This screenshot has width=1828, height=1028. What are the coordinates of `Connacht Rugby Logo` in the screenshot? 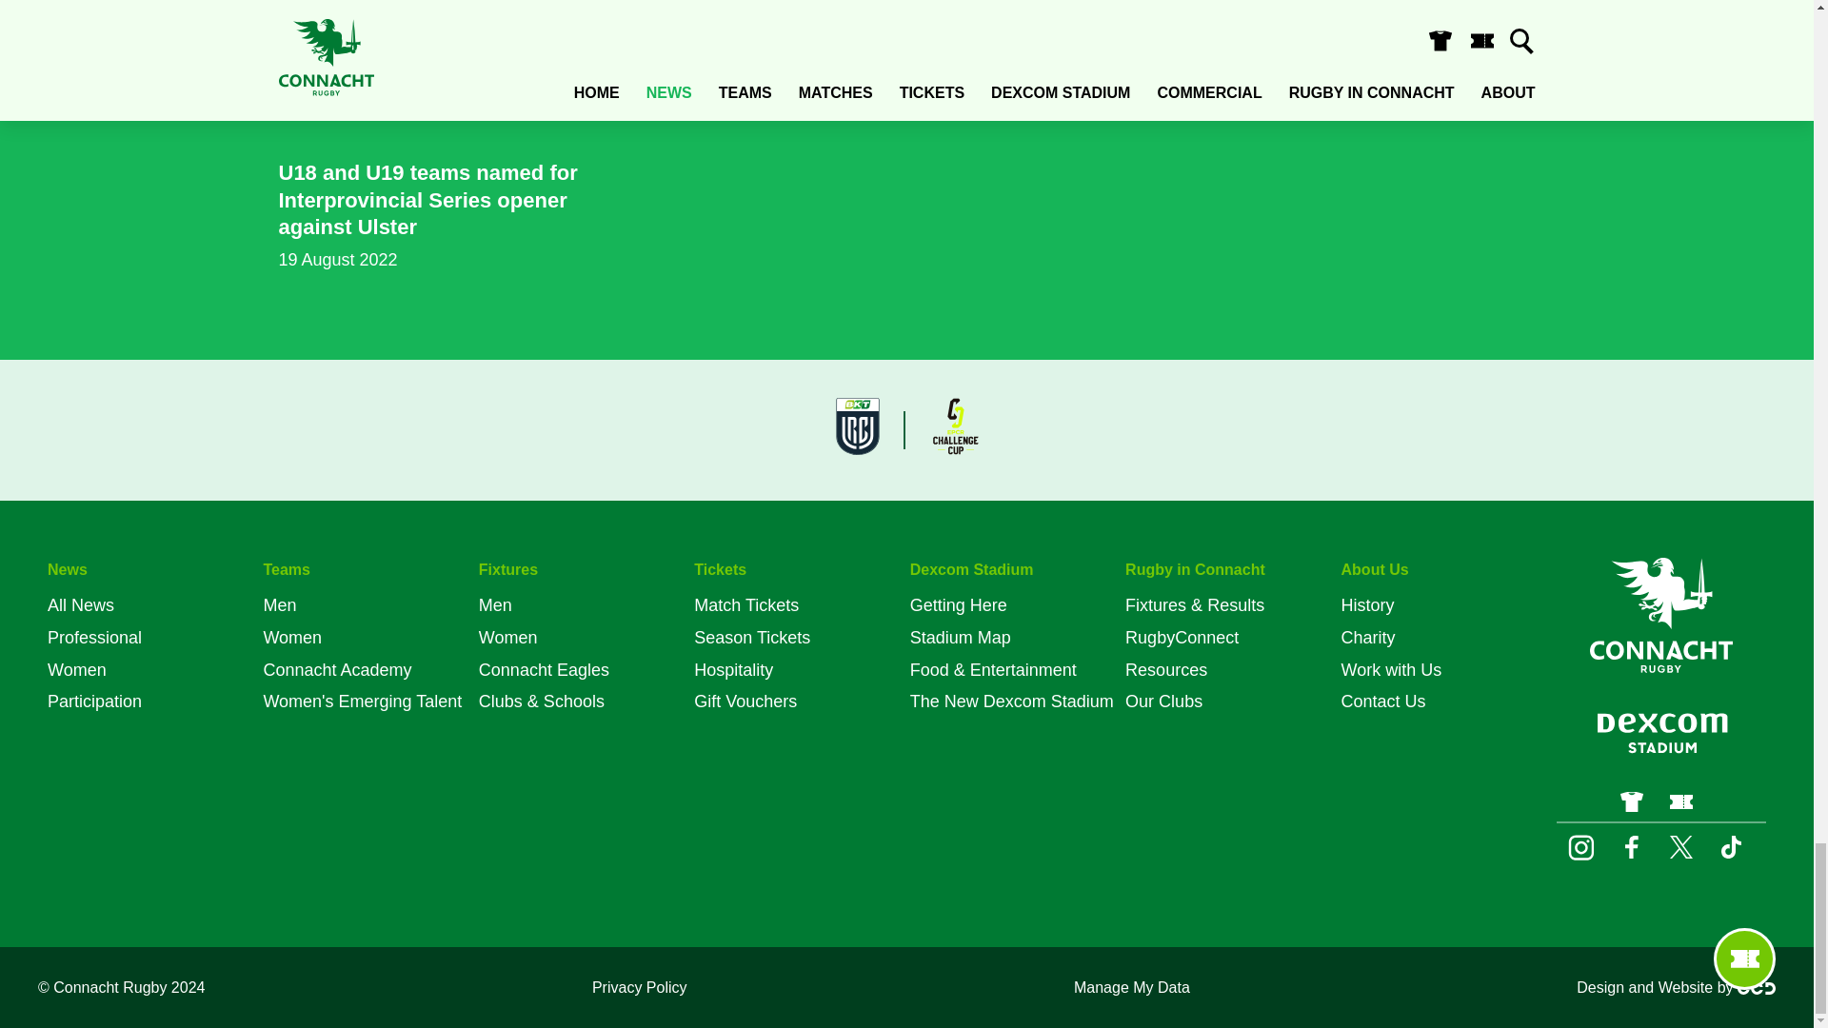 It's located at (1660, 615).